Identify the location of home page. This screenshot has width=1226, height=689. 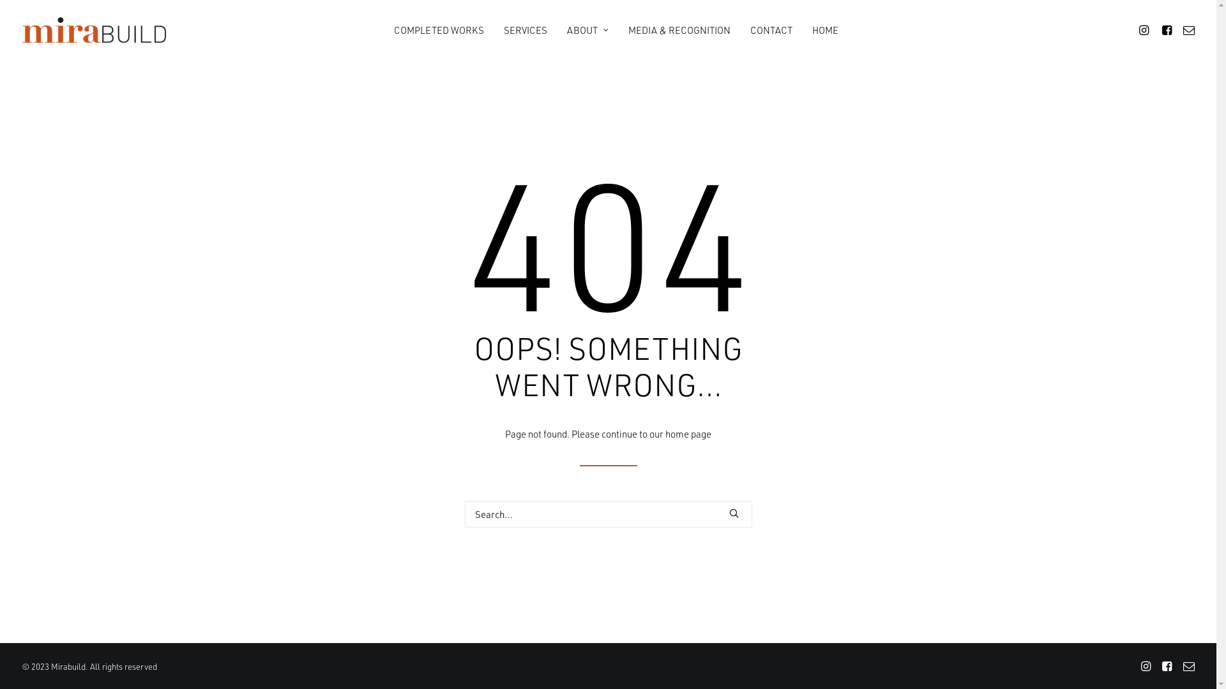
(688, 434).